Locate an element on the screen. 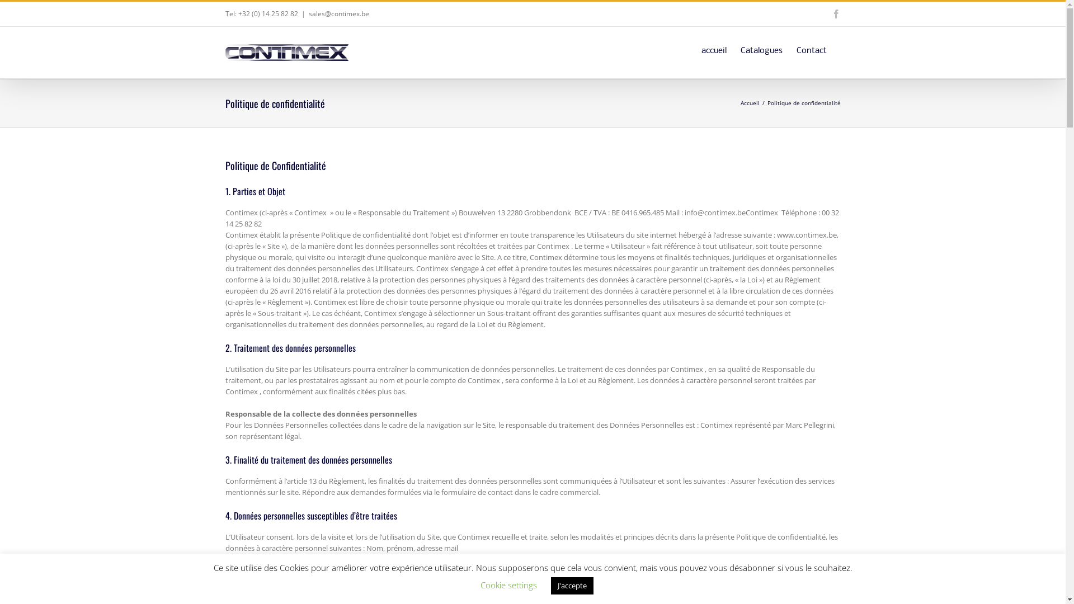 The image size is (1074, 604). Accueil is located at coordinates (750, 103).